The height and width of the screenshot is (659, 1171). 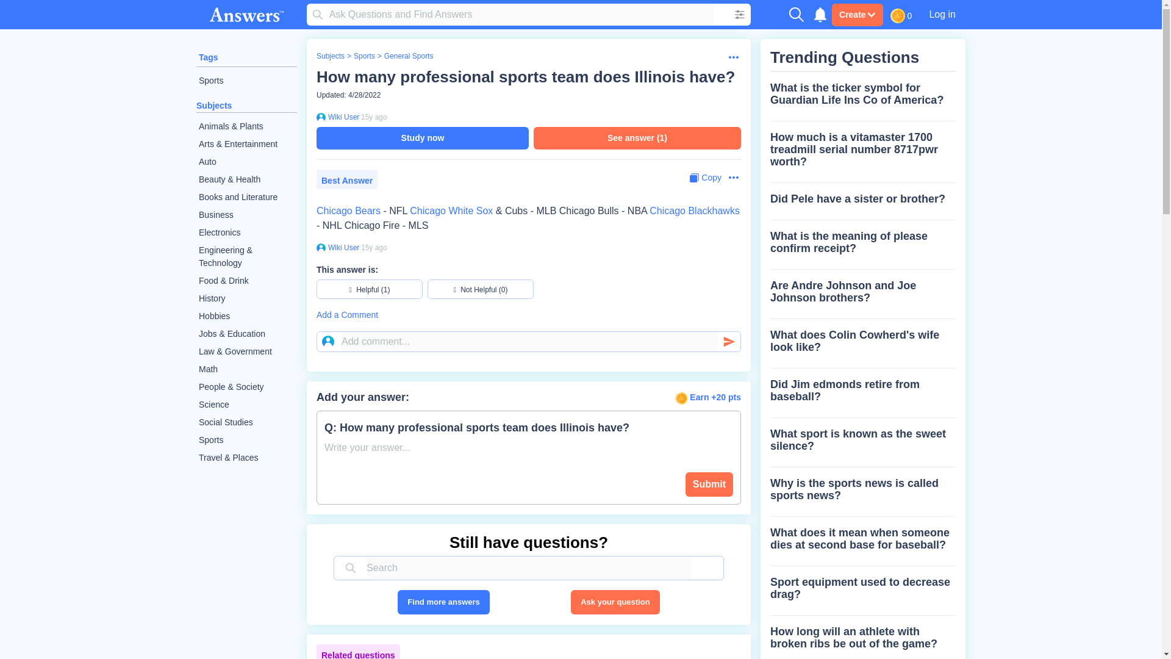 I want to click on Tags, so click(x=209, y=57).